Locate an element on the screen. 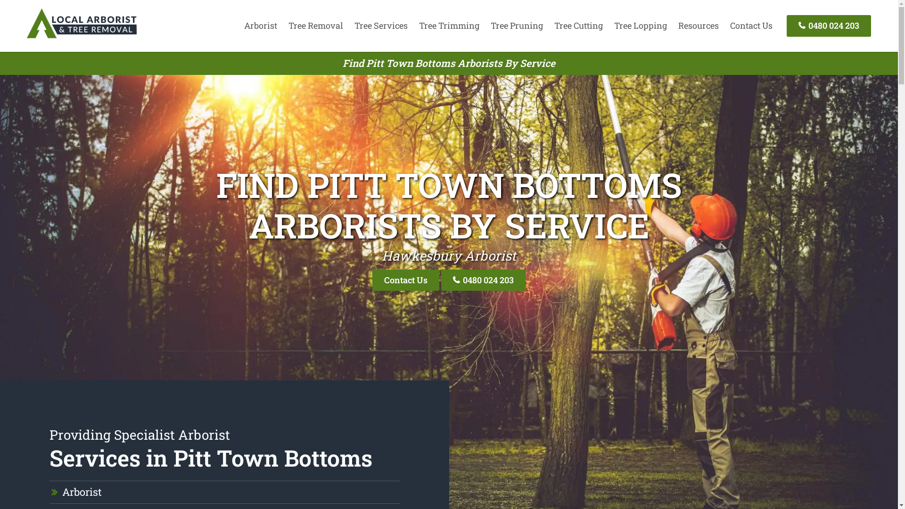  Tree Lopping is located at coordinates (641, 25).